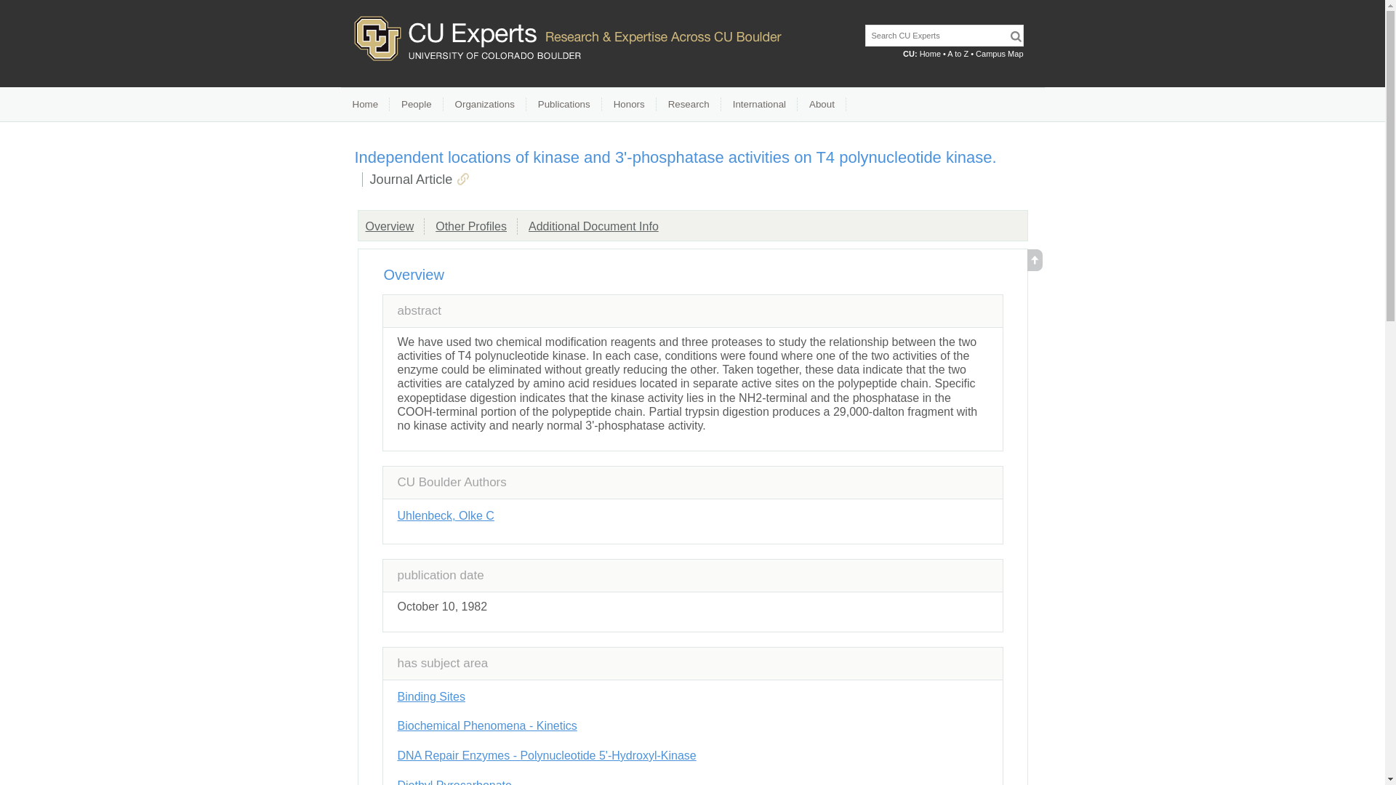  What do you see at coordinates (445, 515) in the screenshot?
I see `Uhlenbeck, Olke C` at bounding box center [445, 515].